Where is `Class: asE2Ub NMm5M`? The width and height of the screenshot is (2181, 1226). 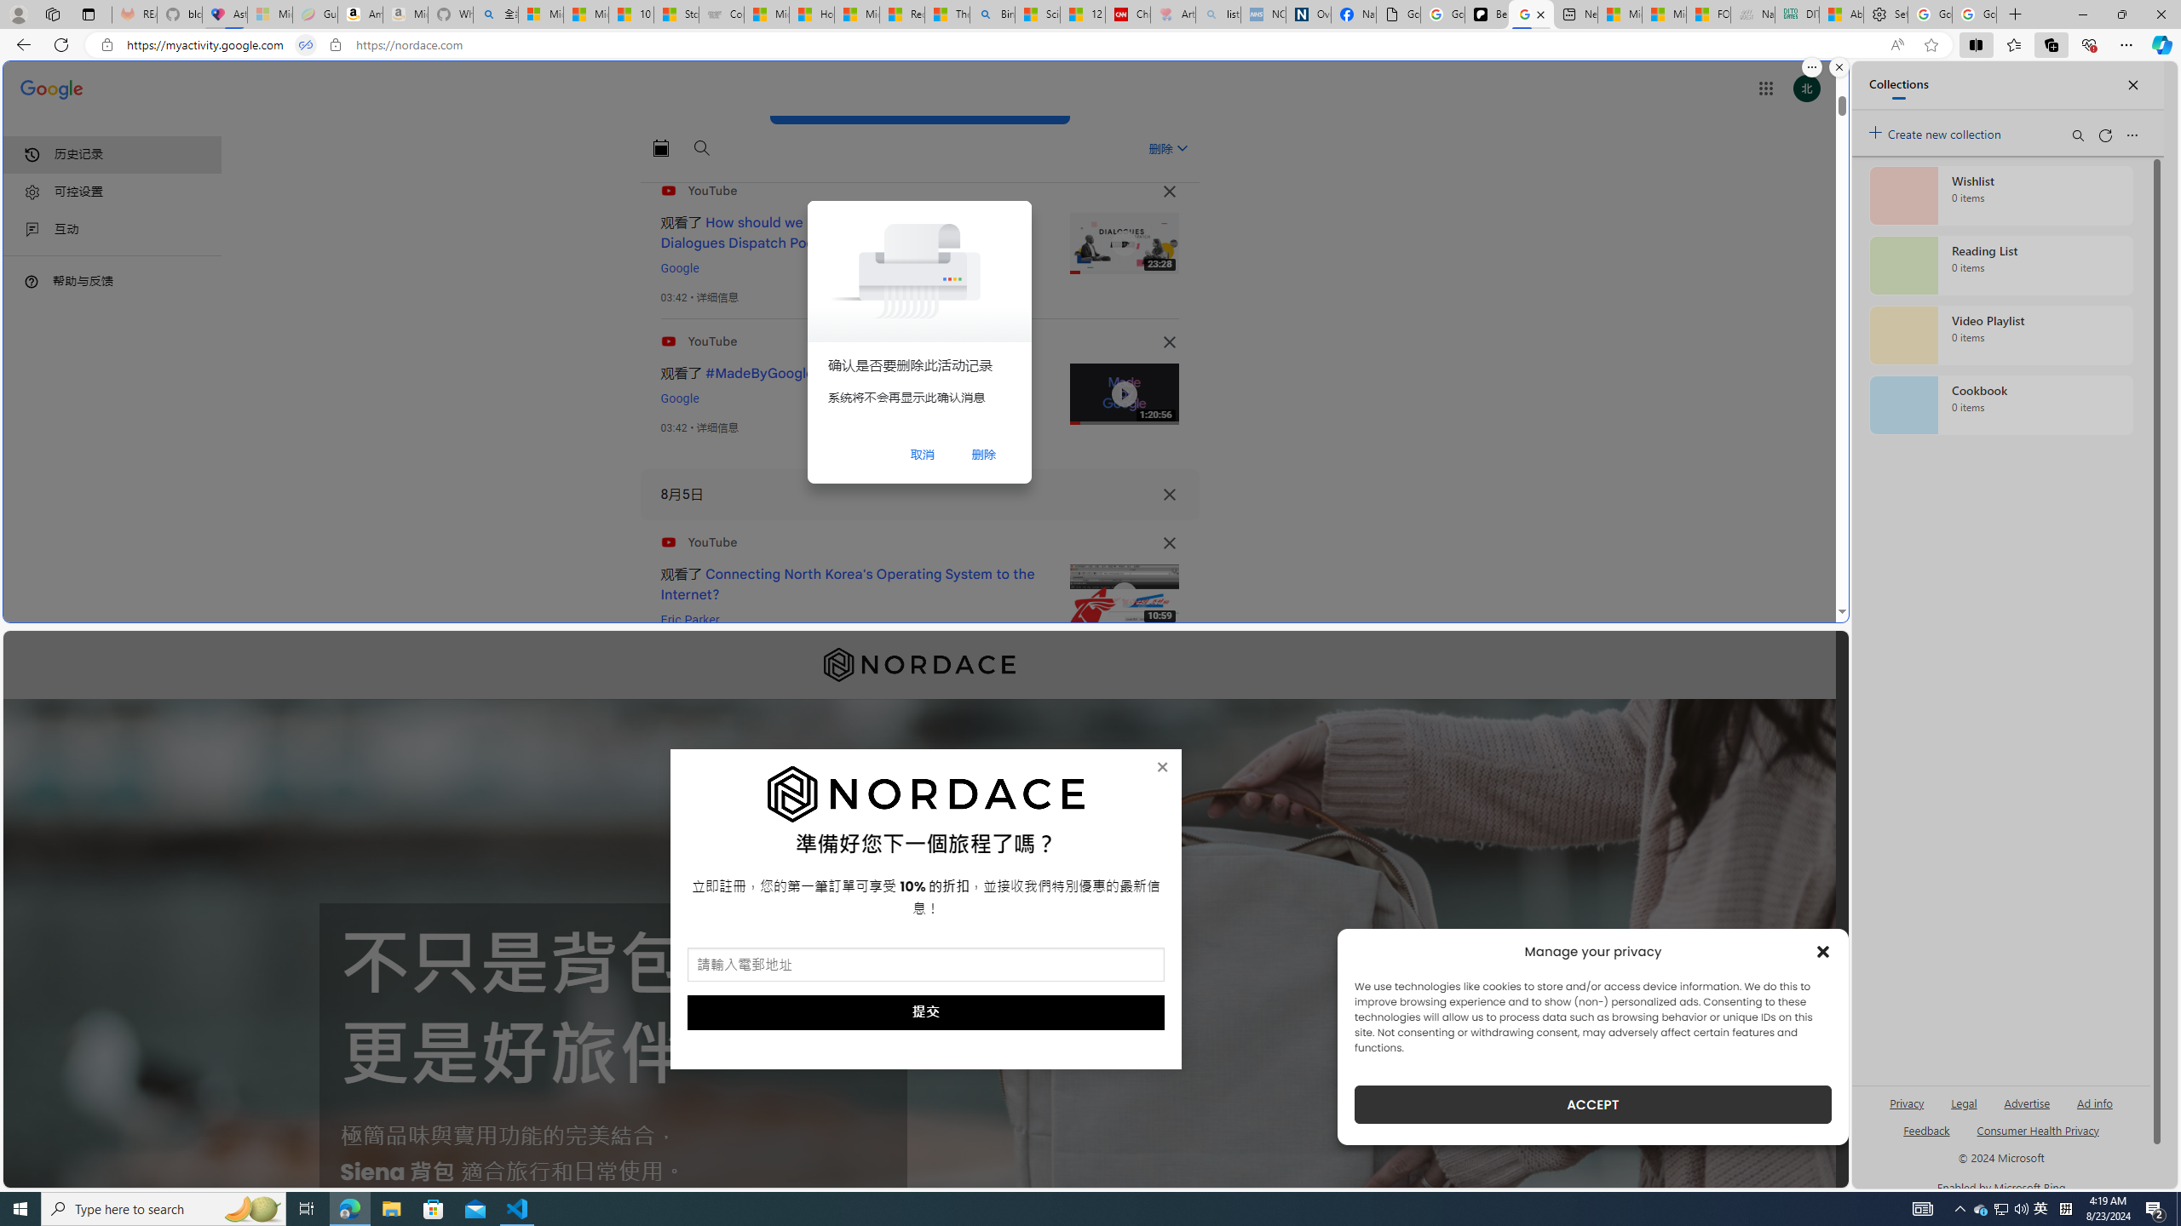 Class: asE2Ub NMm5M is located at coordinates (1182, 148).